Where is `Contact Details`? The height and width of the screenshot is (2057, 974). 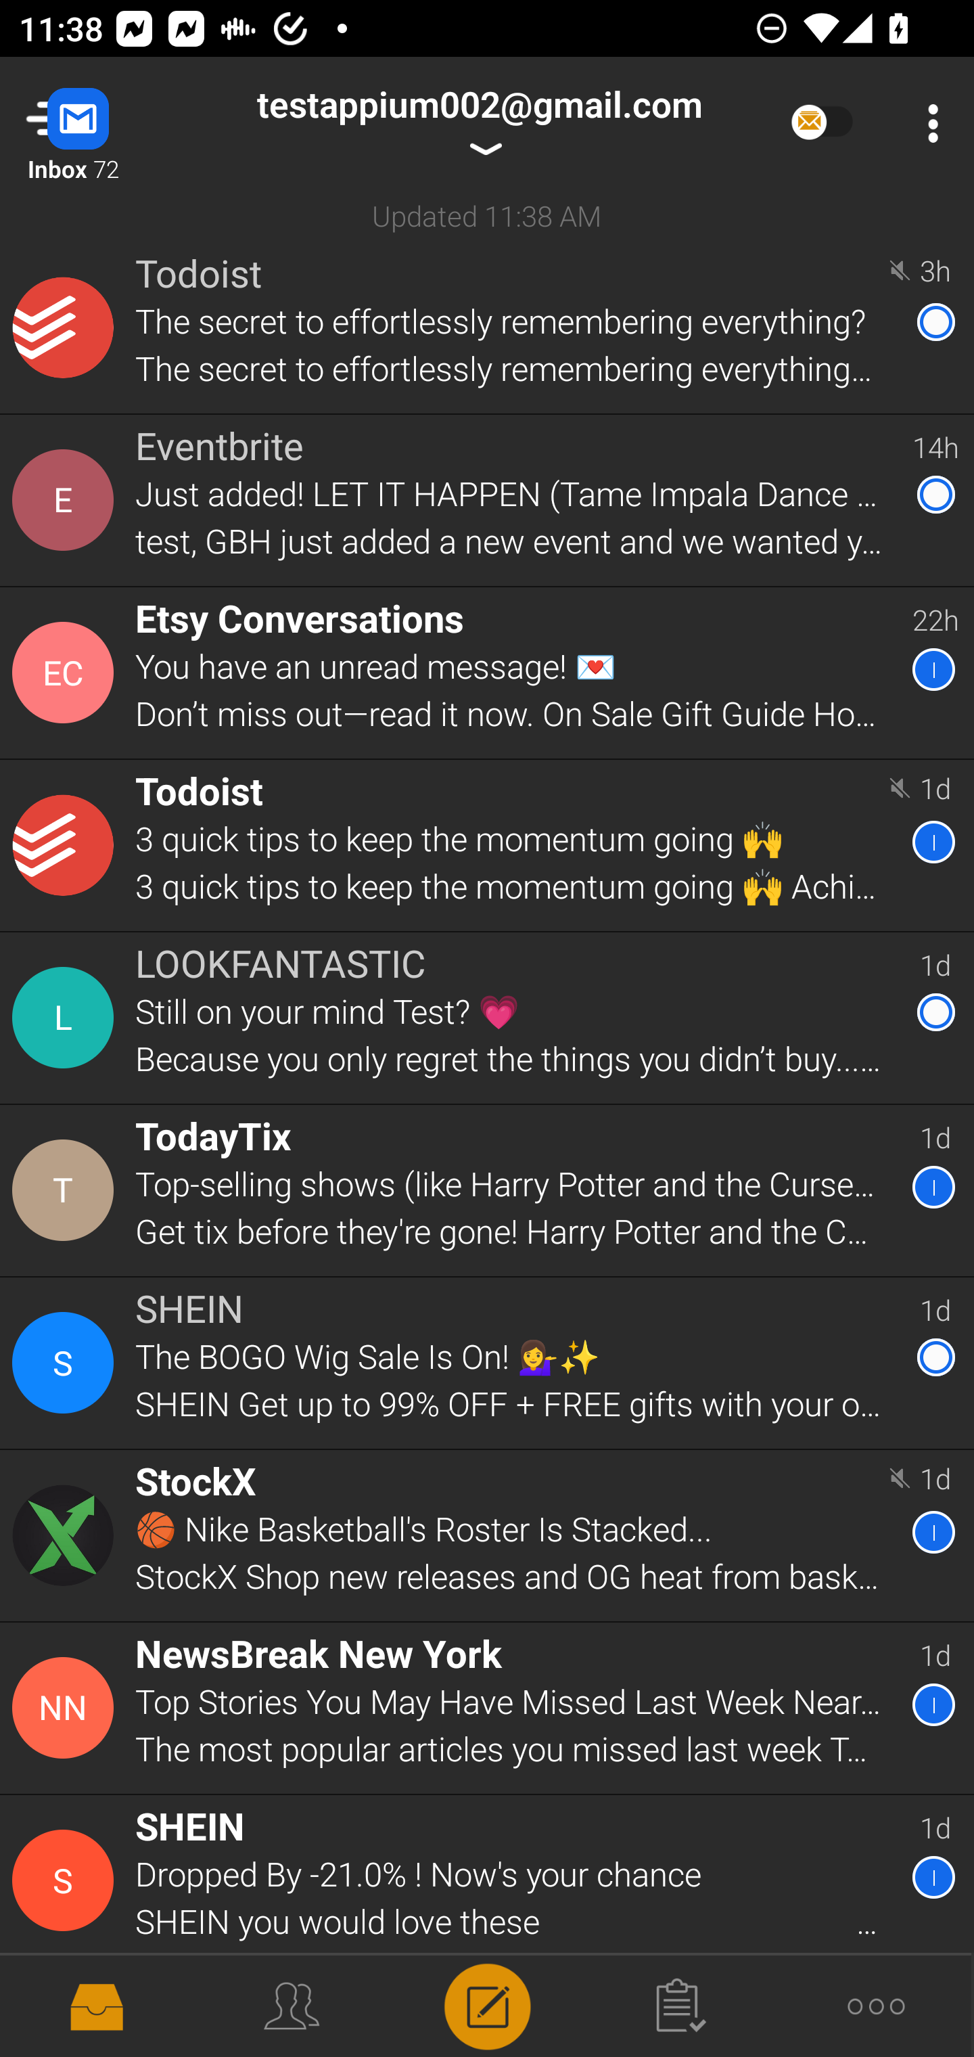
Contact Details is located at coordinates (66, 1363).